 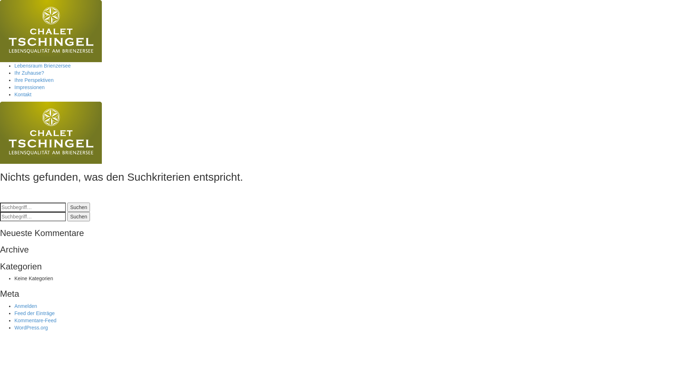 I want to click on WordPress.org, so click(x=31, y=328).